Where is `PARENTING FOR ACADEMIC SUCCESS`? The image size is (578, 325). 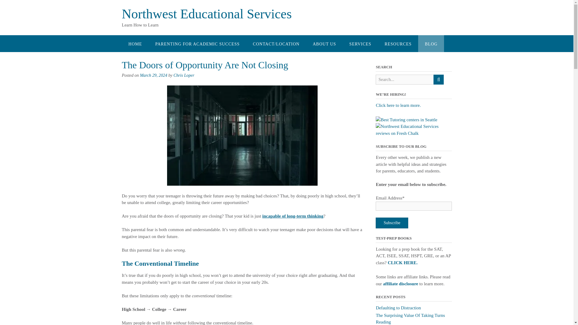
PARENTING FOR ACADEMIC SUCCESS is located at coordinates (197, 43).